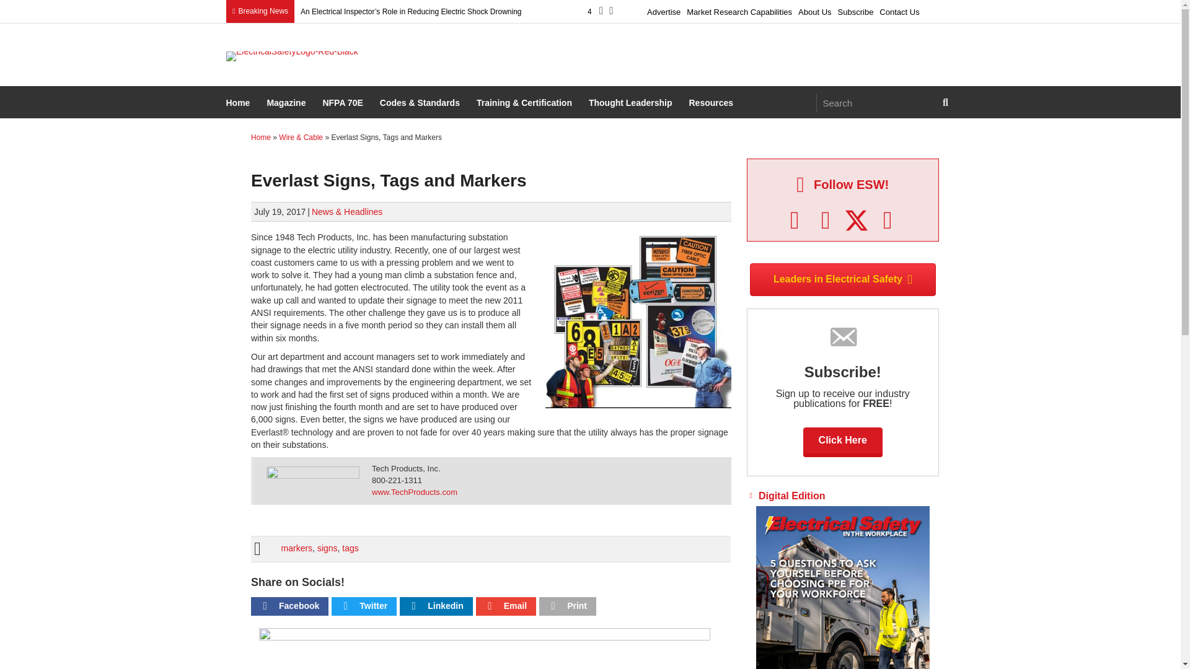 This screenshot has height=669, width=1190. What do you see at coordinates (288, 103) in the screenshot?
I see `Magazine` at bounding box center [288, 103].